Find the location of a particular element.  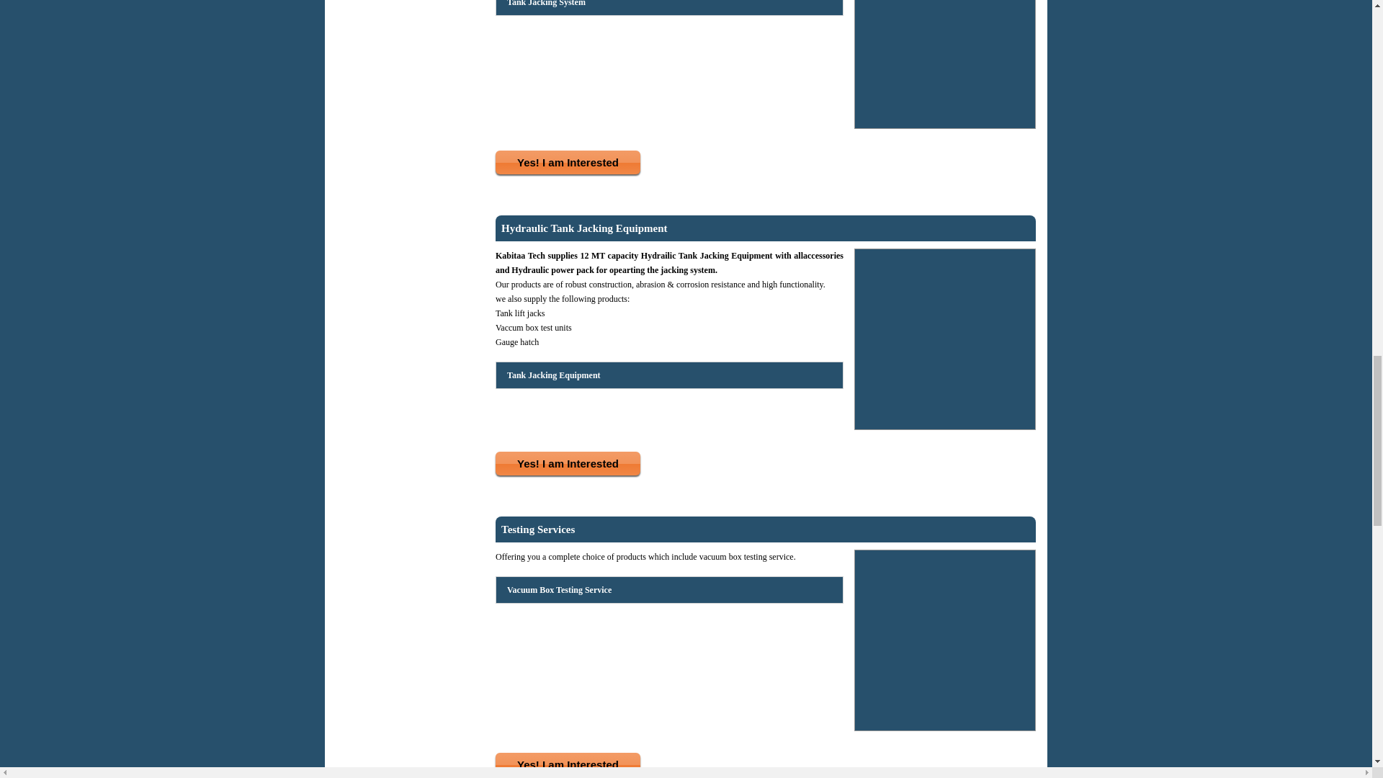

Tank Jacking Equipment is located at coordinates (553, 375).